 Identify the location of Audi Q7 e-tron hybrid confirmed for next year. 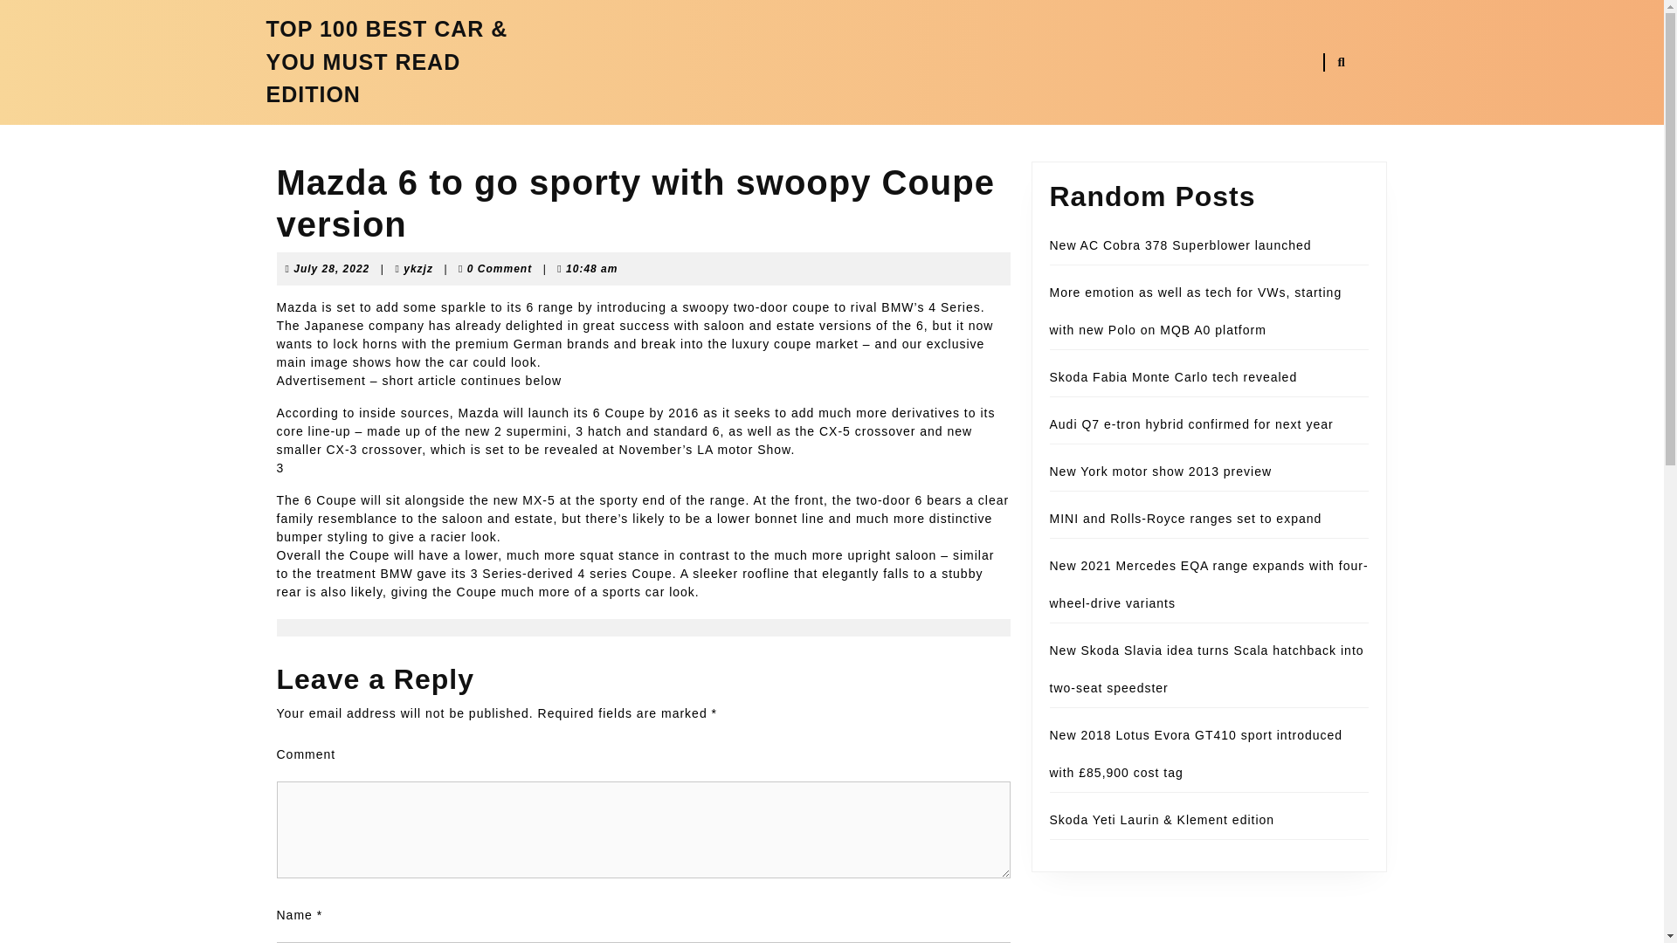
(1174, 377).